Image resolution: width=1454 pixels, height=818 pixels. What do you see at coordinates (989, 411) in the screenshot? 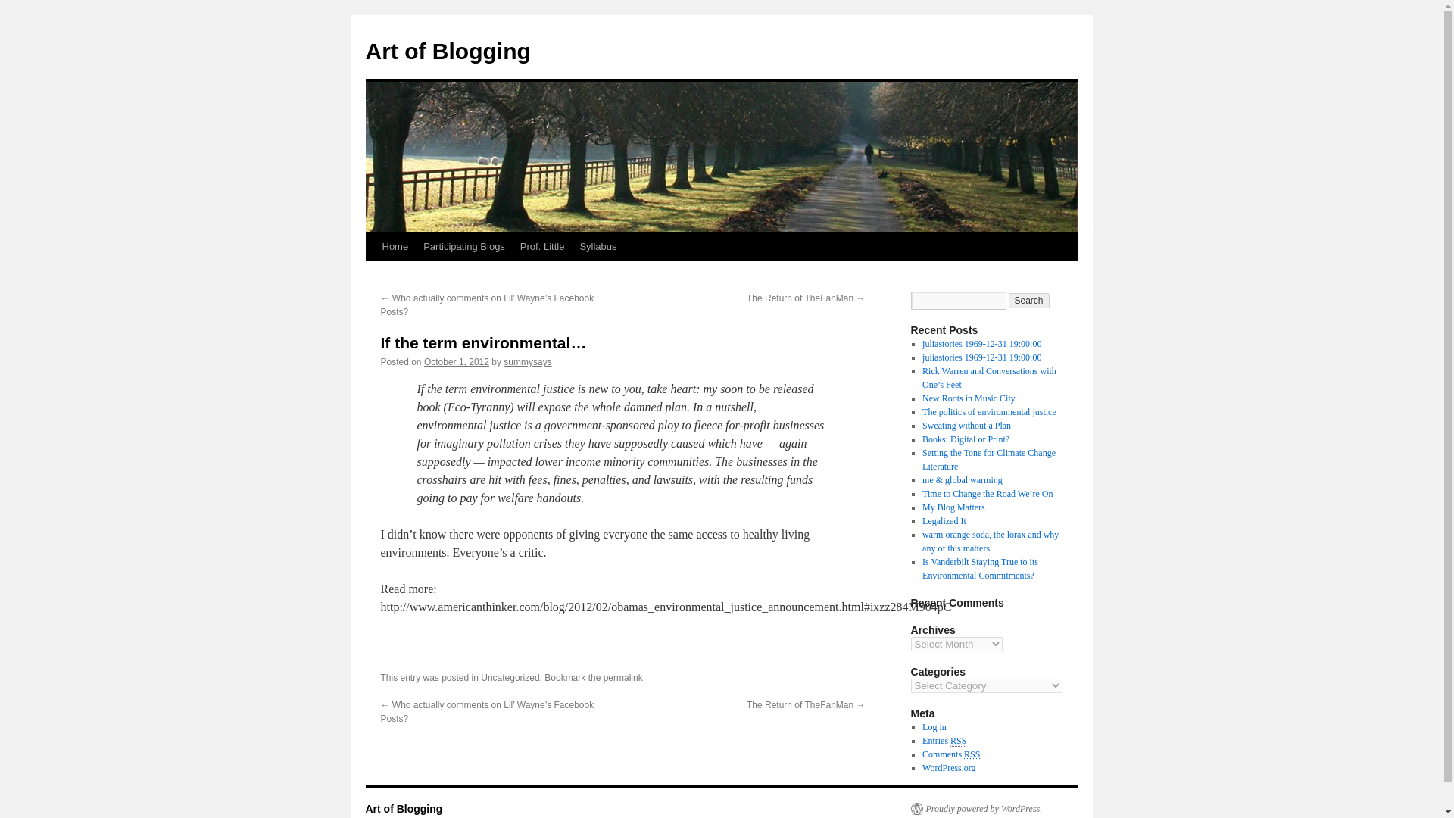
I see `The politics of environmental justice` at bounding box center [989, 411].